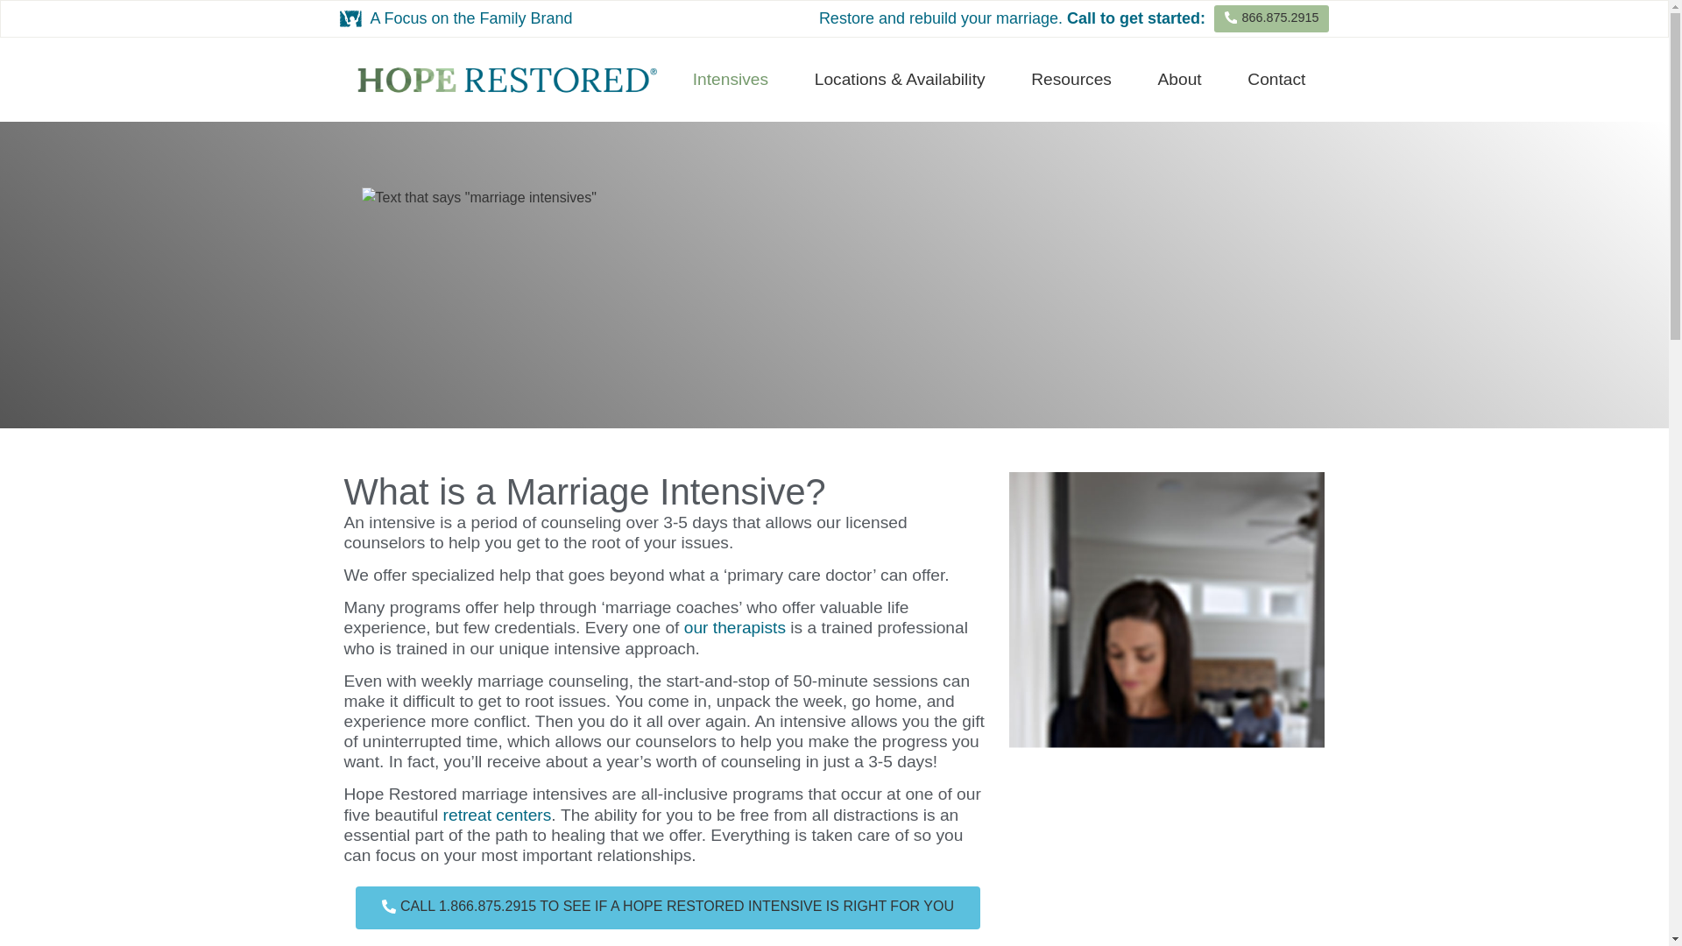 Image resolution: width=1682 pixels, height=946 pixels. What do you see at coordinates (1179, 80) in the screenshot?
I see `About` at bounding box center [1179, 80].